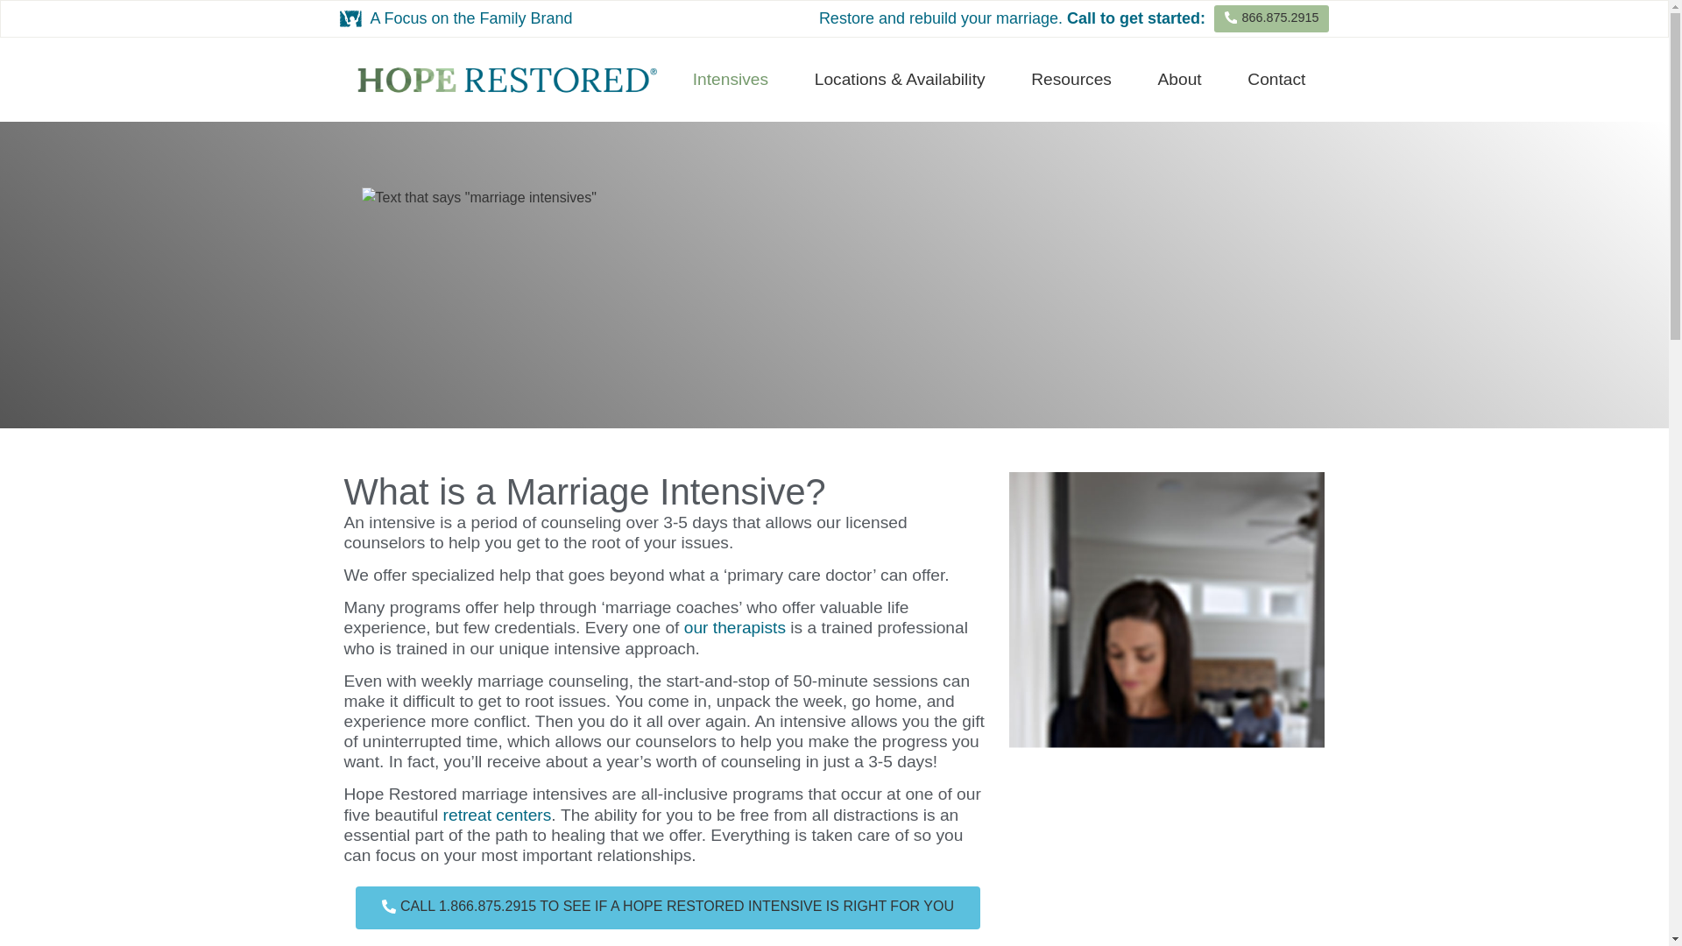 Image resolution: width=1682 pixels, height=946 pixels. What do you see at coordinates (1179, 80) in the screenshot?
I see `About` at bounding box center [1179, 80].